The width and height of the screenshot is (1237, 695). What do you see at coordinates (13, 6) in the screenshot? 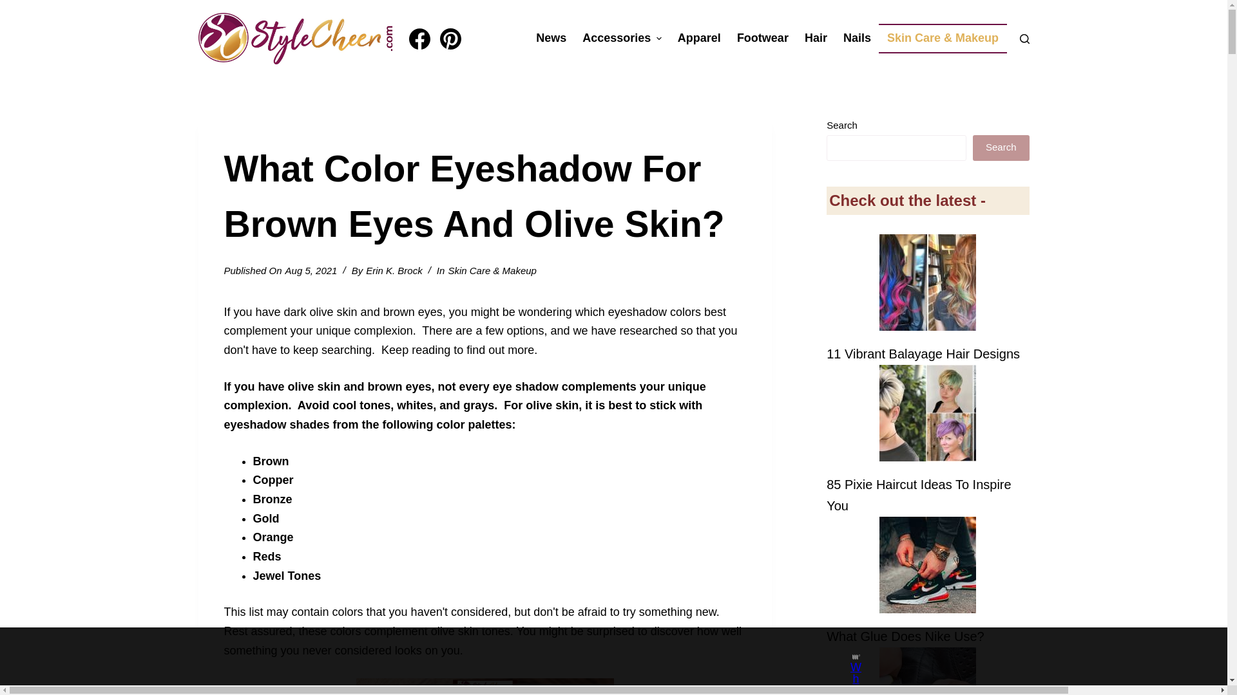
I see `Skip to content` at bounding box center [13, 6].